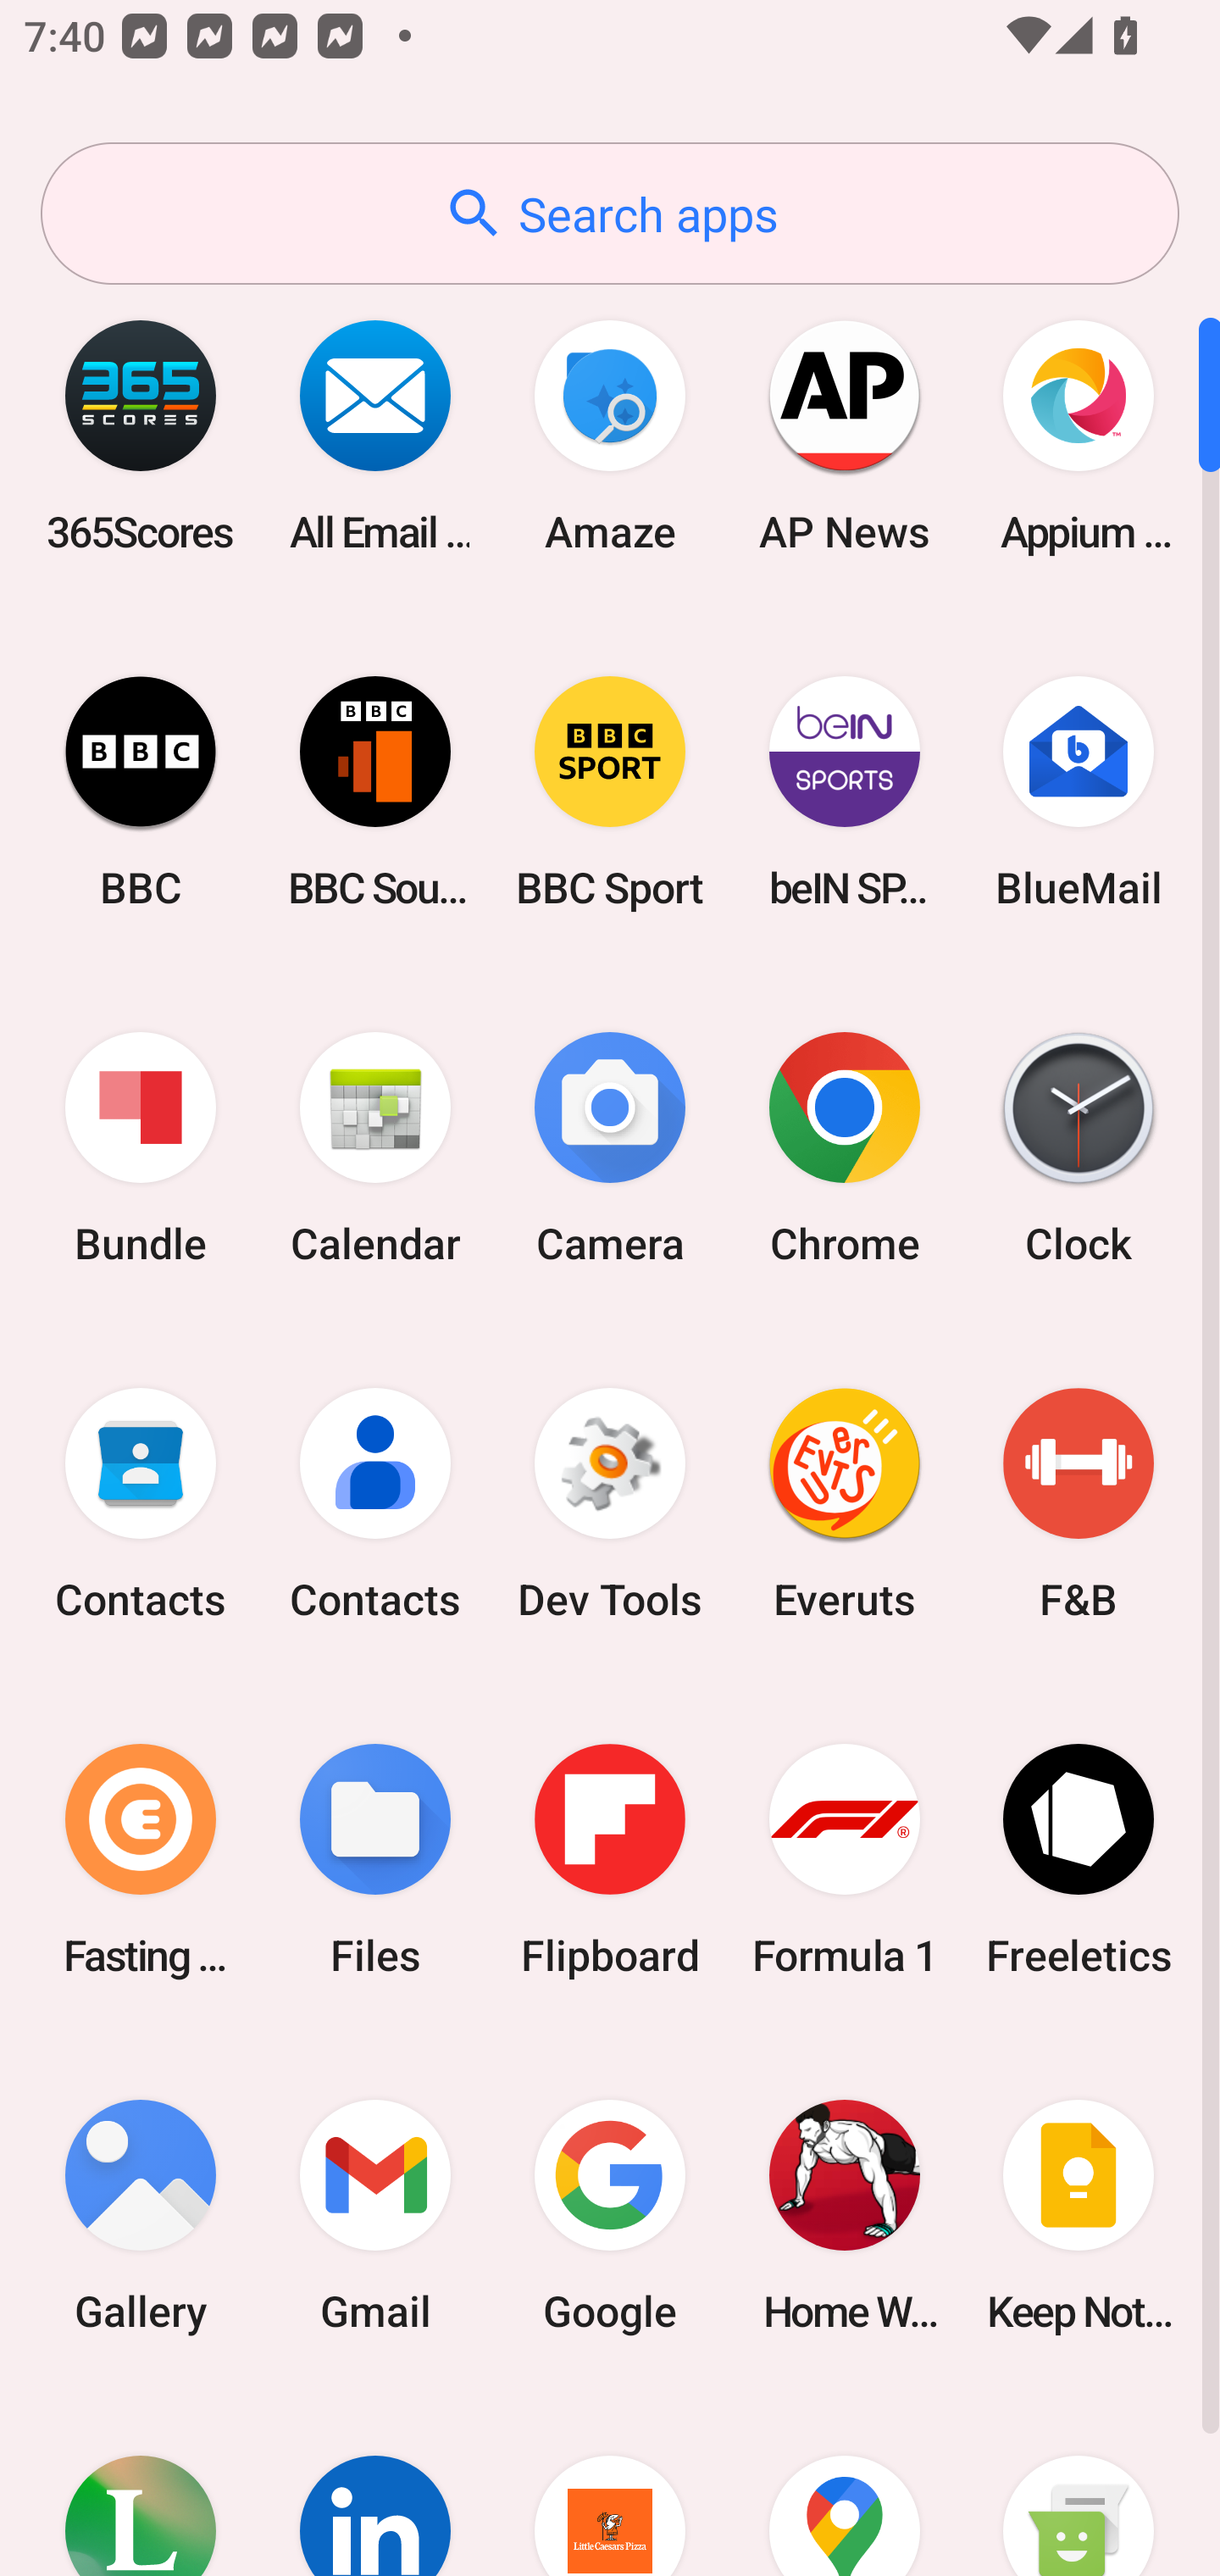  I want to click on Messaging, so click(1079, 2484).